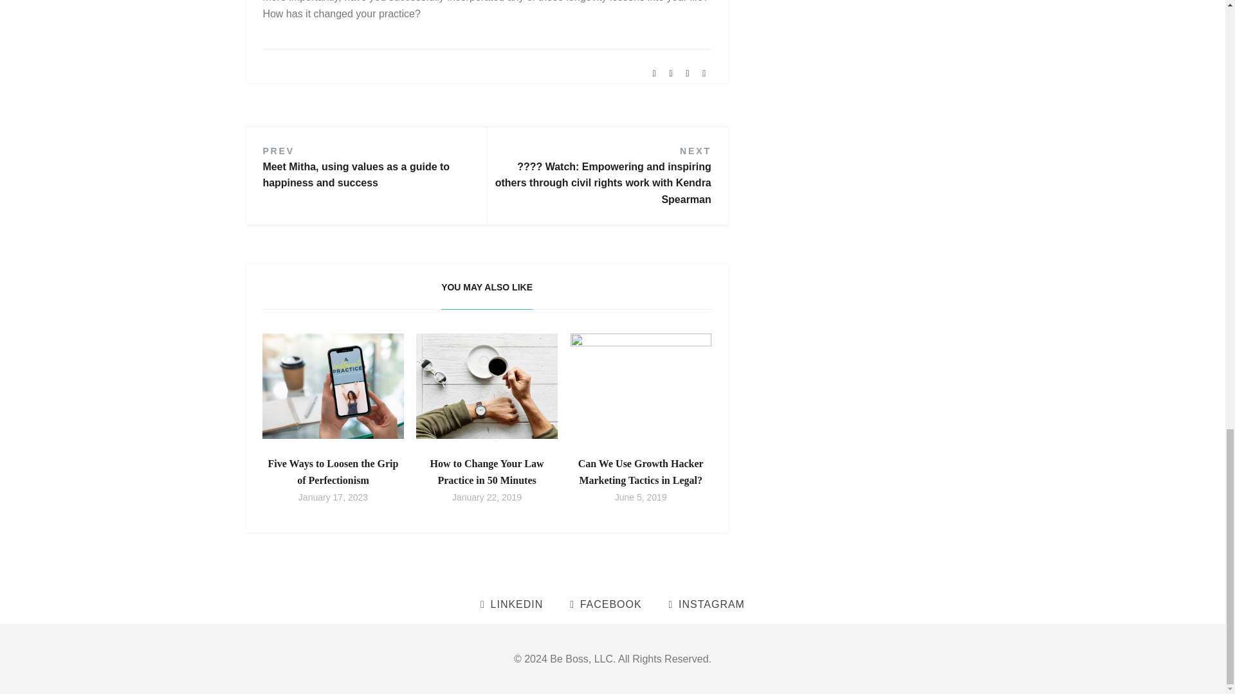 The width and height of the screenshot is (1235, 694). I want to click on Can We Use Growth Hacker Marketing Tactics in Legal?, so click(641, 472).